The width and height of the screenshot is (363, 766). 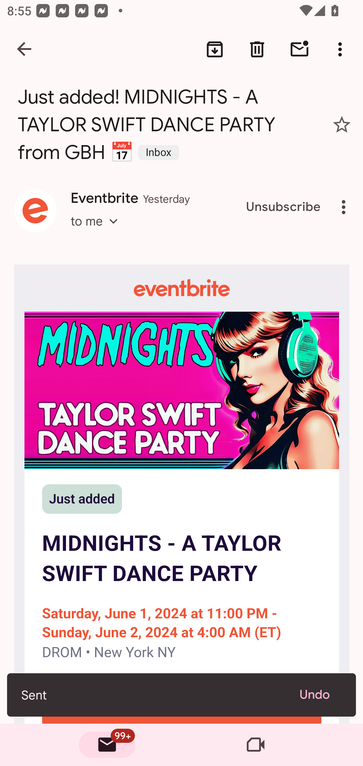 What do you see at coordinates (342, 49) in the screenshot?
I see `More options` at bounding box center [342, 49].